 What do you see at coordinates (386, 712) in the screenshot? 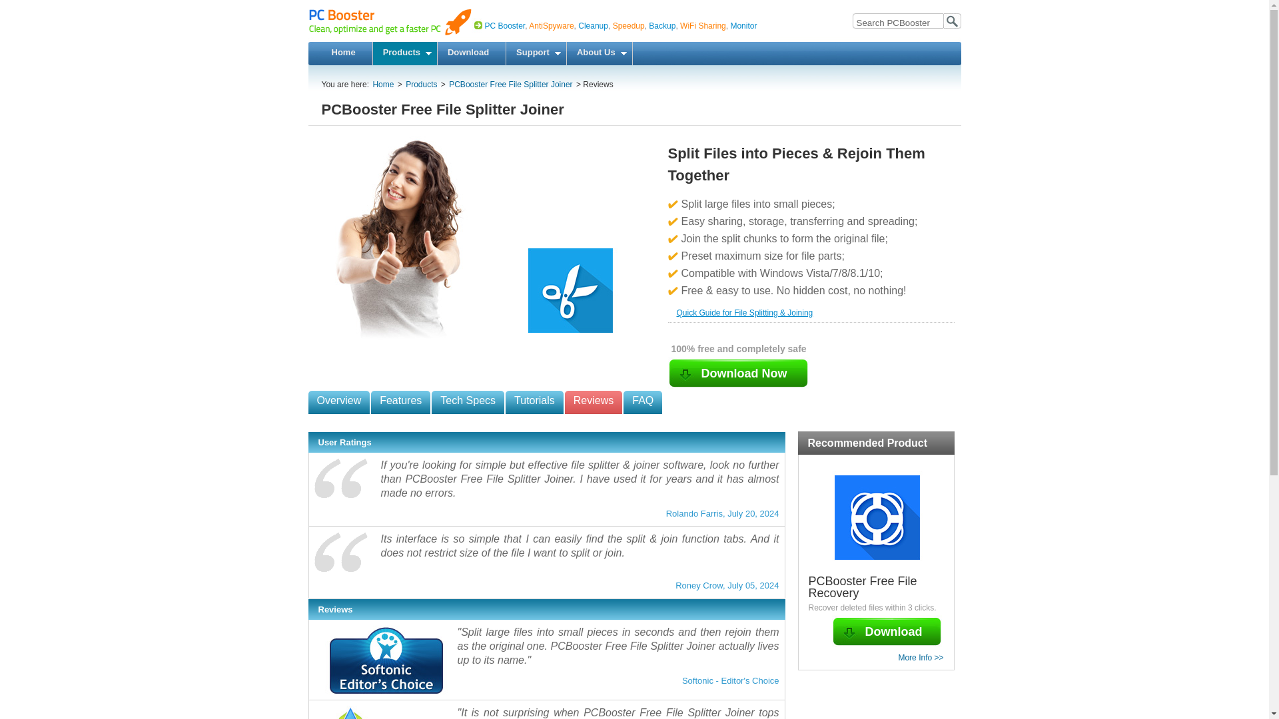
I see `Brothersoft - Editor's Pick` at bounding box center [386, 712].